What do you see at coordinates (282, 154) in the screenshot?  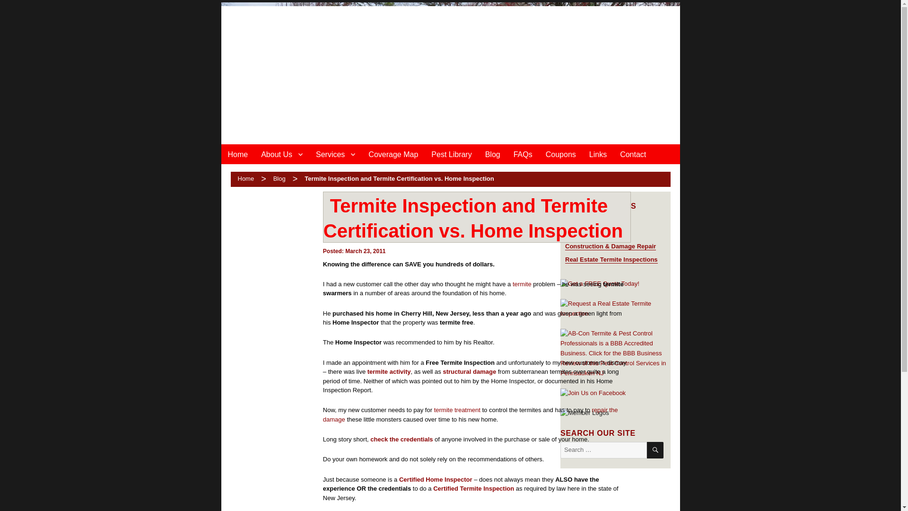 I see `About Us` at bounding box center [282, 154].